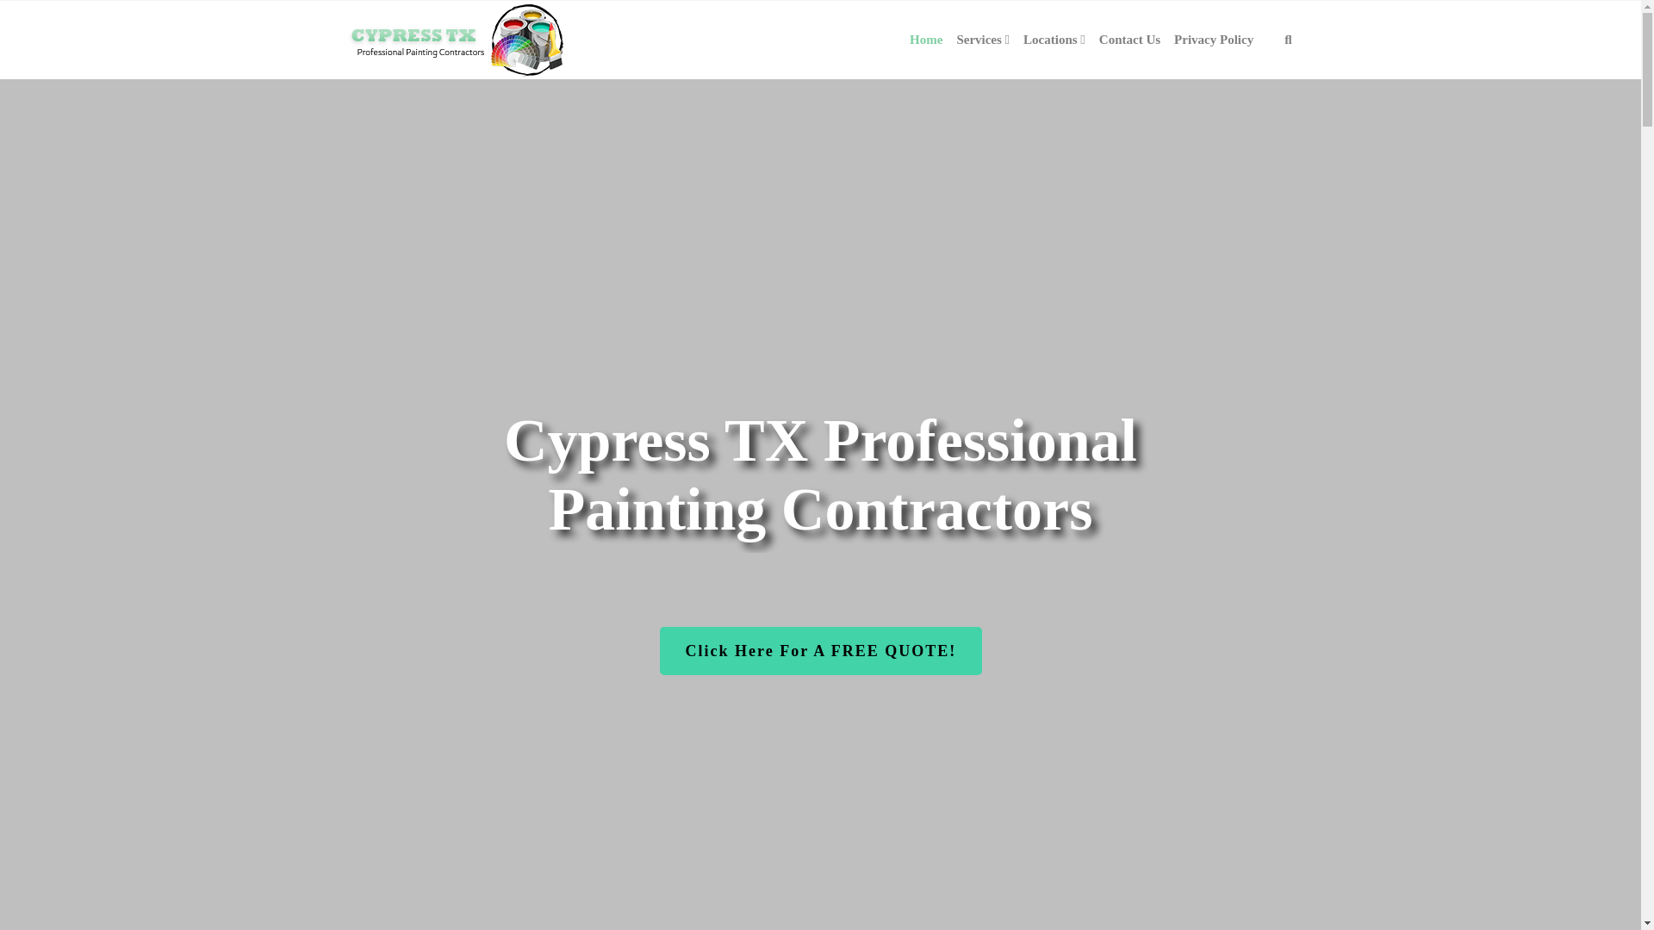 The height and width of the screenshot is (930, 1654). Describe the element at coordinates (926, 40) in the screenshot. I see `Home` at that location.